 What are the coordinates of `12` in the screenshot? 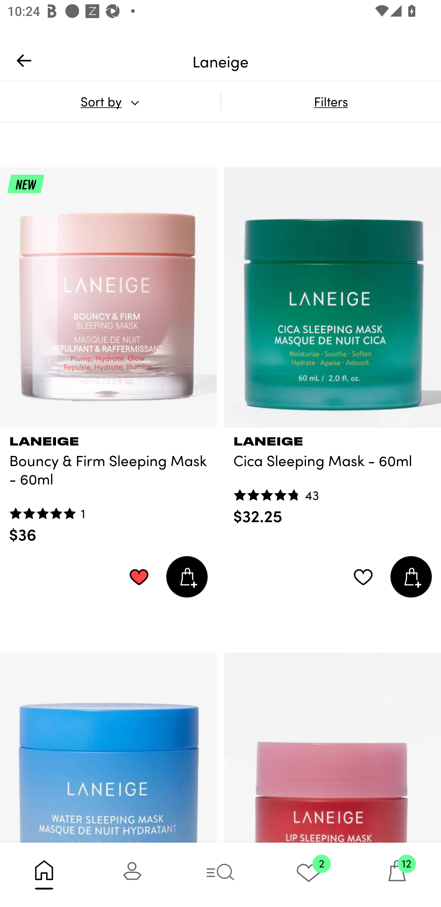 It's located at (397, 875).